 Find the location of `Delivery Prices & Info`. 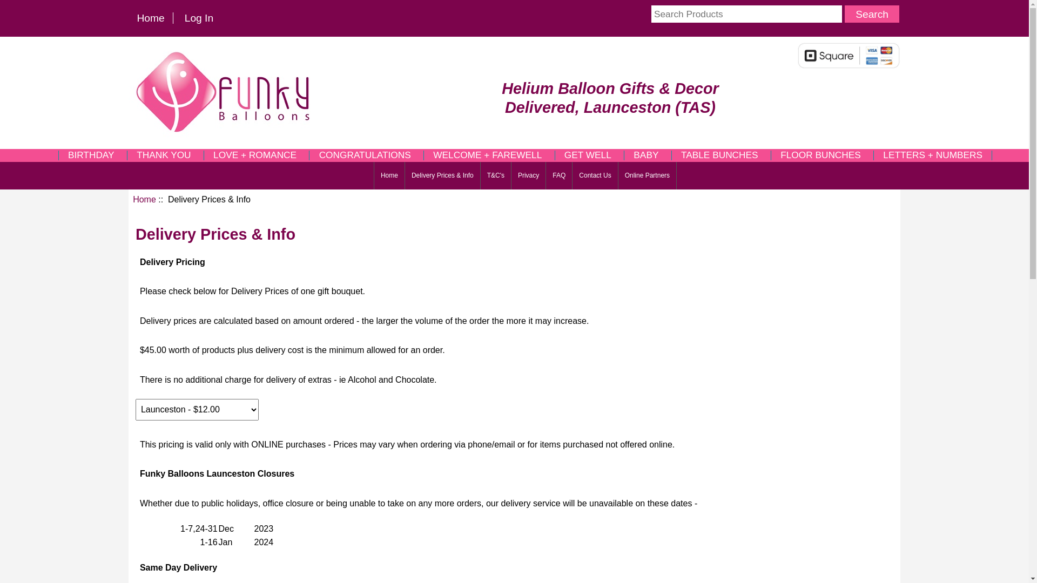

Delivery Prices & Info is located at coordinates (443, 176).